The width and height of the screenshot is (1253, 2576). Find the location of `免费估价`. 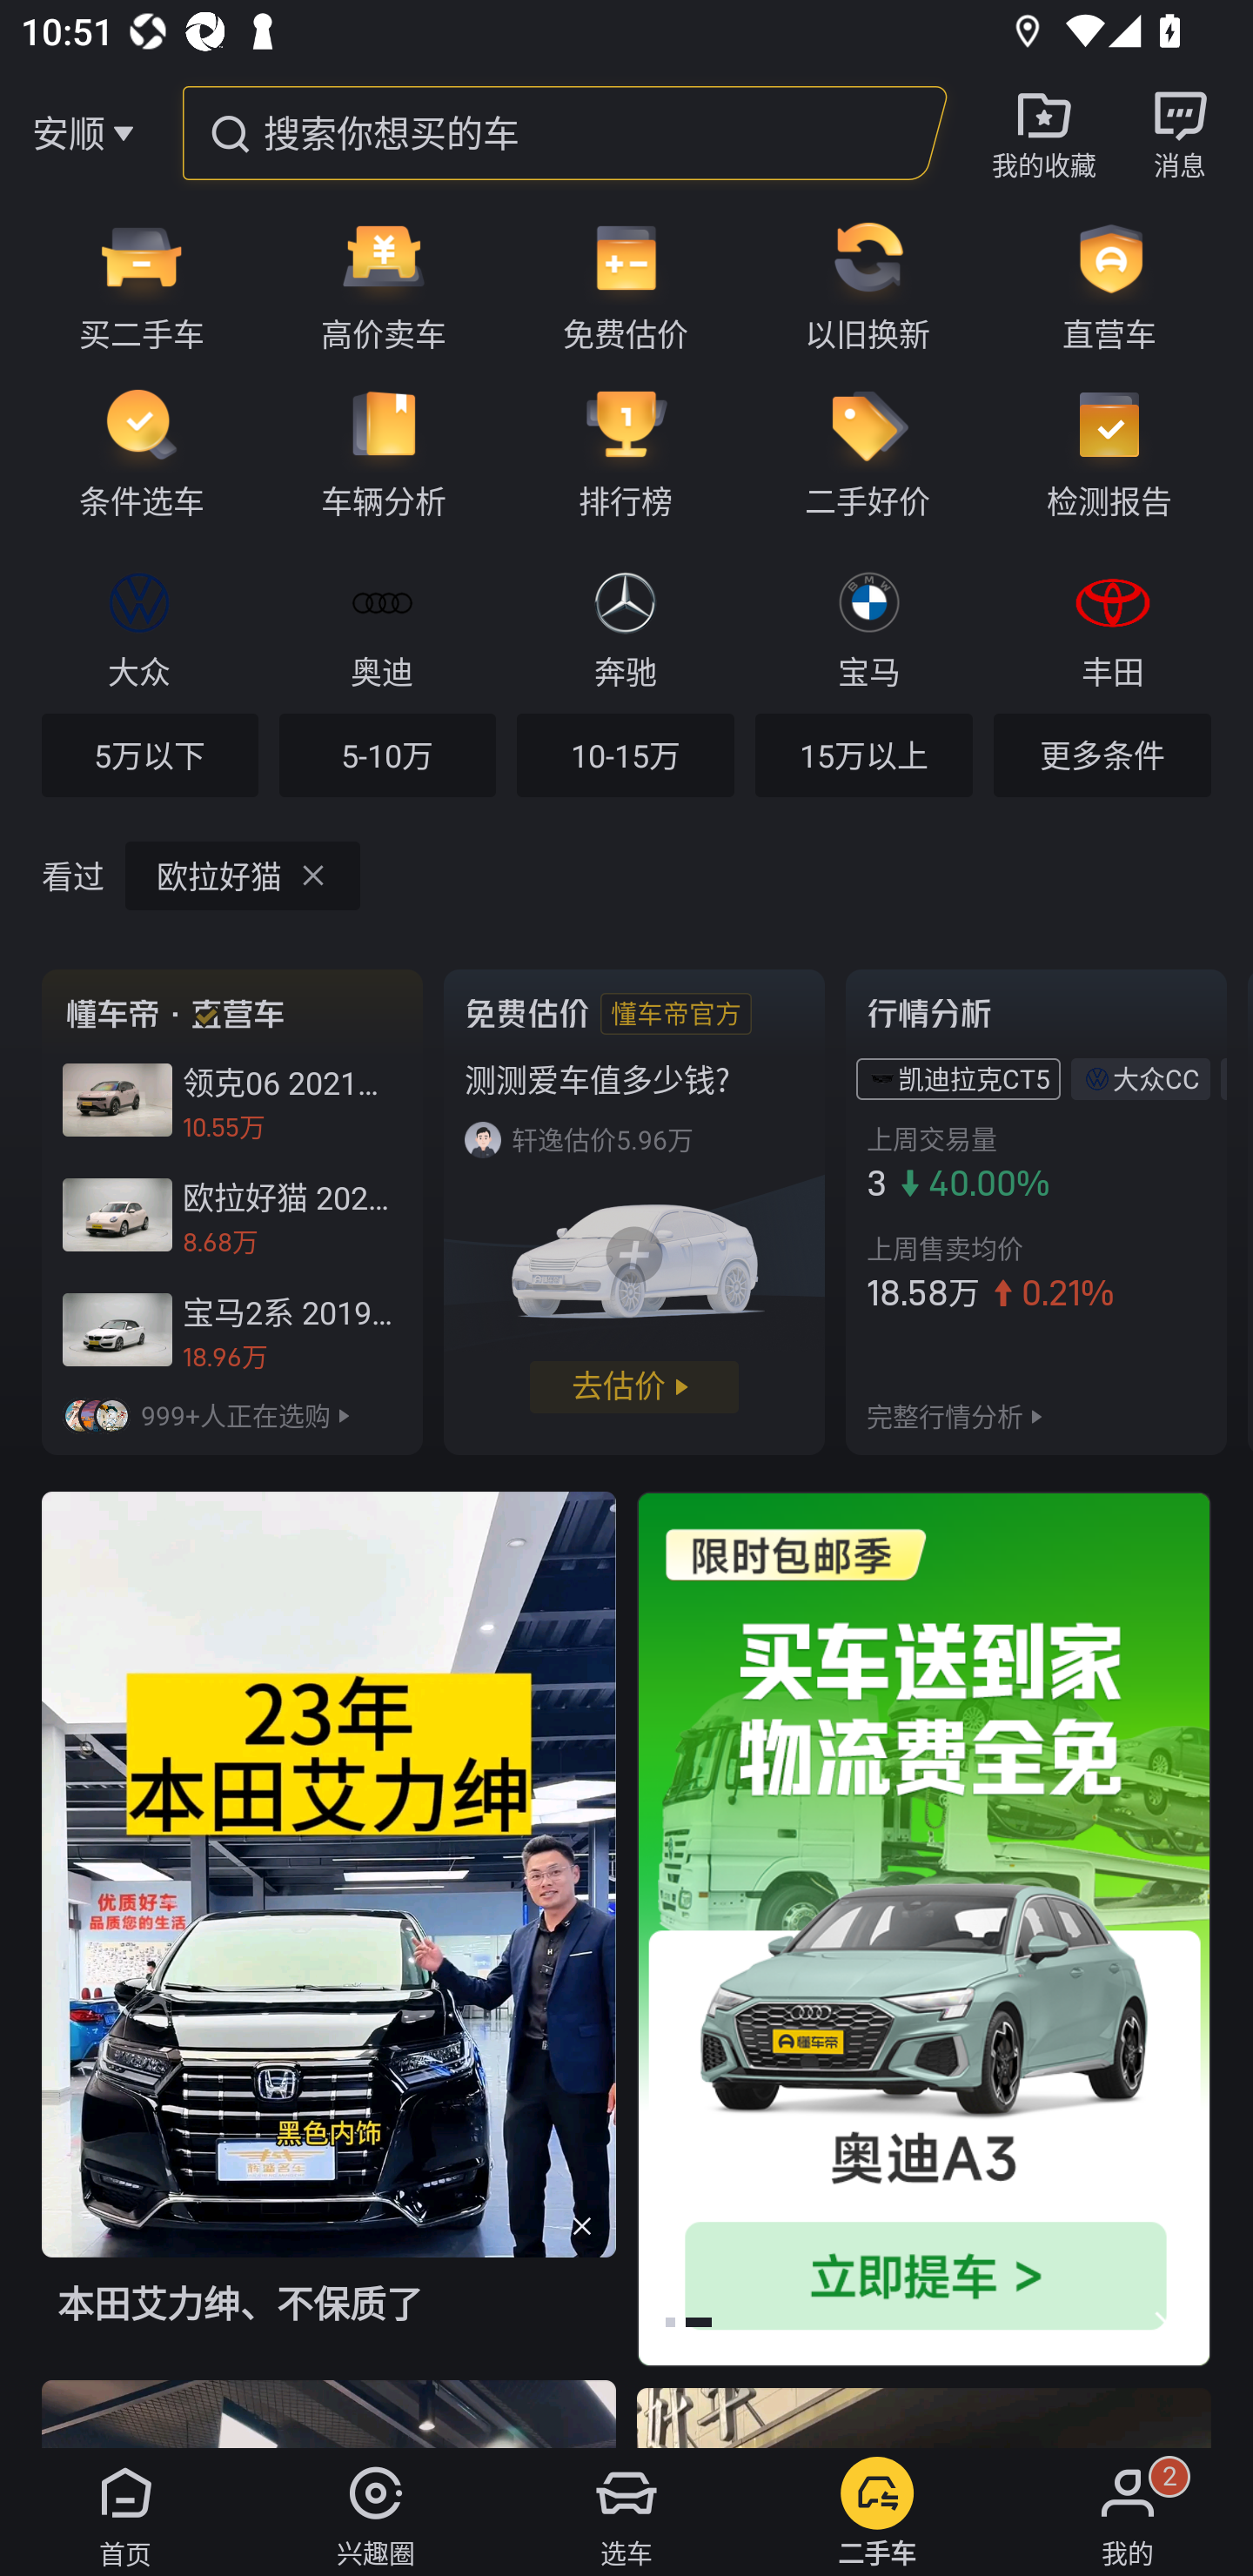

免费估价 is located at coordinates (626, 284).